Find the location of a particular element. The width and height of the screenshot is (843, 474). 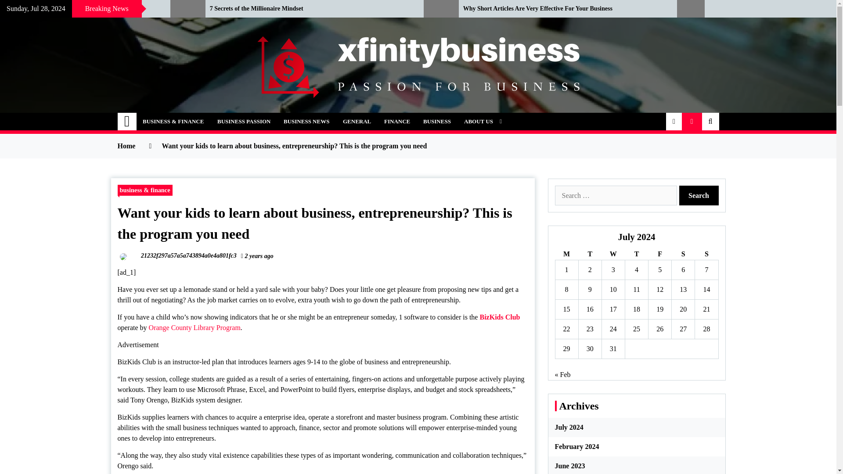

Poker and the Stock Market is located at coordinates (78, 9).